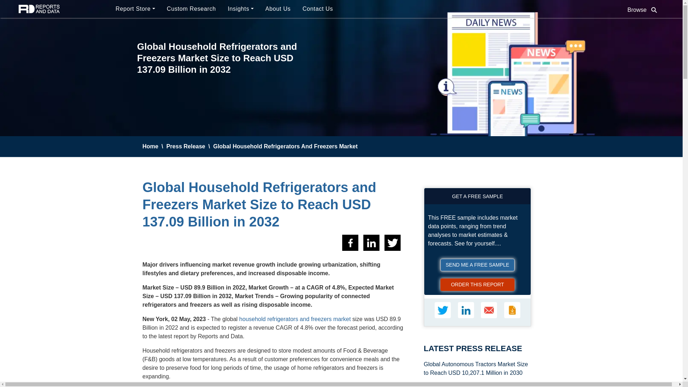 This screenshot has width=688, height=387. Describe the element at coordinates (242, 9) in the screenshot. I see `Insights` at that location.